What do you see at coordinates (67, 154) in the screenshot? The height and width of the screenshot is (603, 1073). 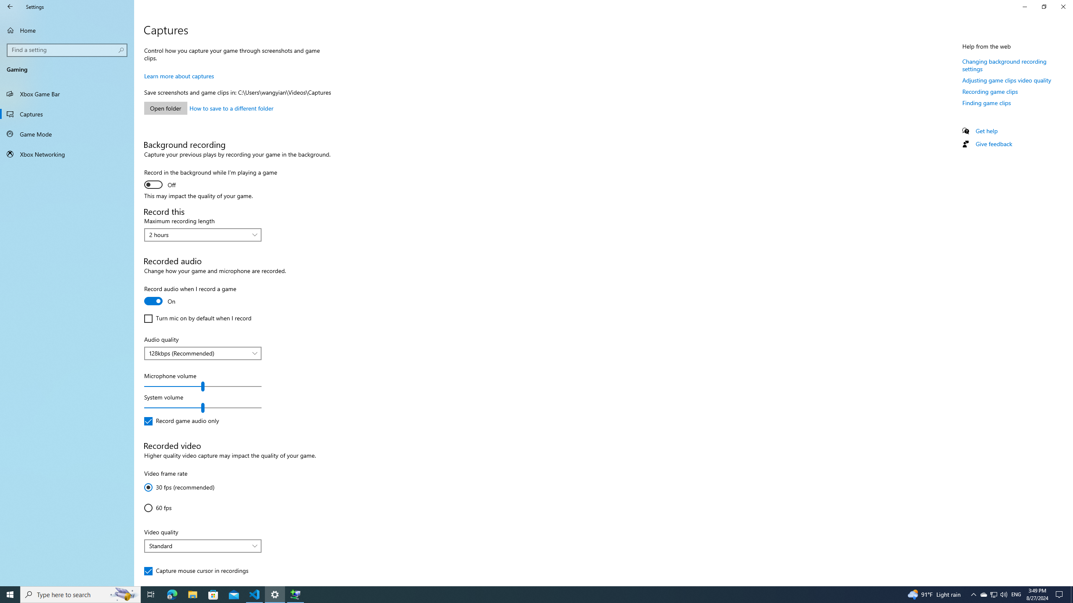 I see `Xbox Networking` at bounding box center [67, 154].